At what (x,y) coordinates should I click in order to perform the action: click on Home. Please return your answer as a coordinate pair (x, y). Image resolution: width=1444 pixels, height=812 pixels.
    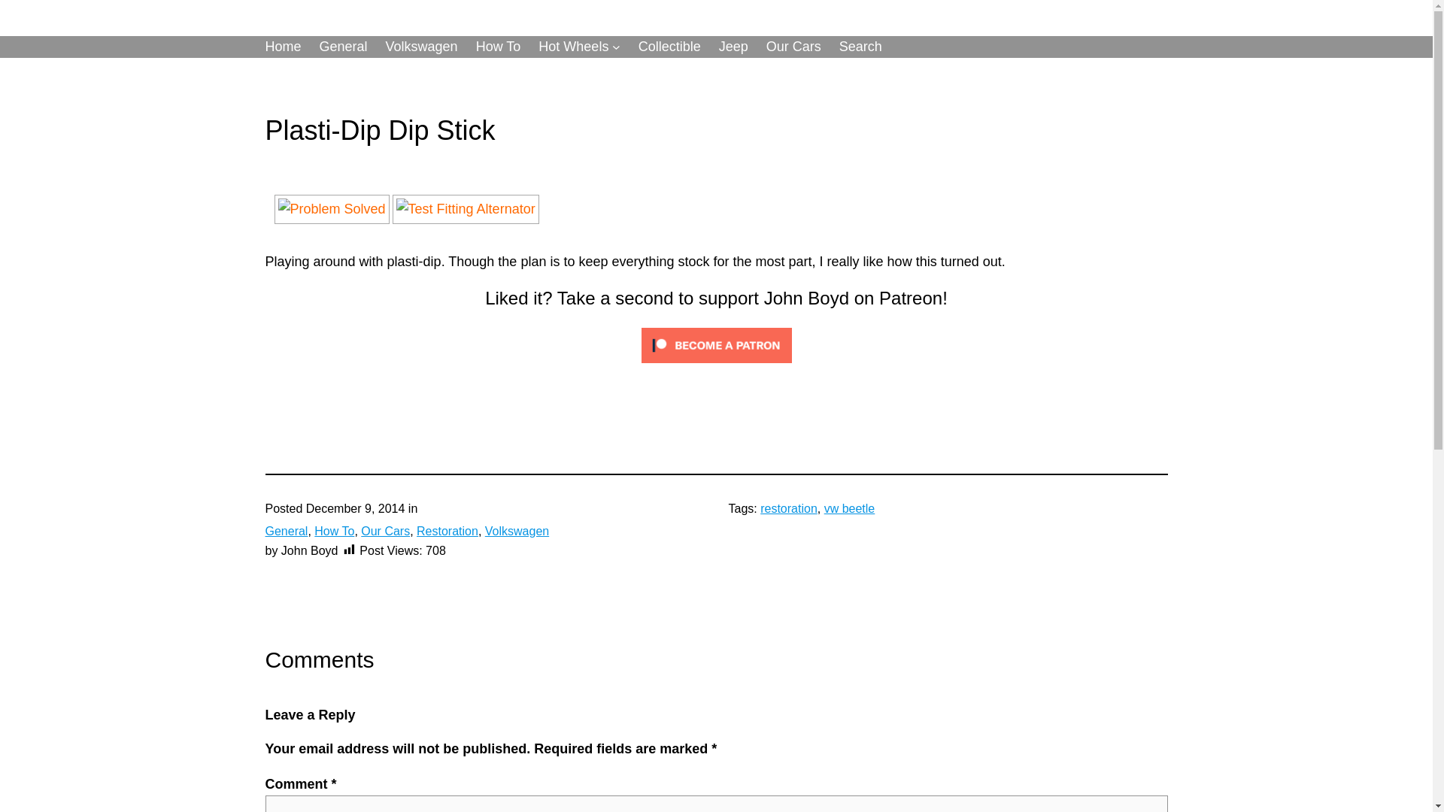
    Looking at the image, I should click on (282, 47).